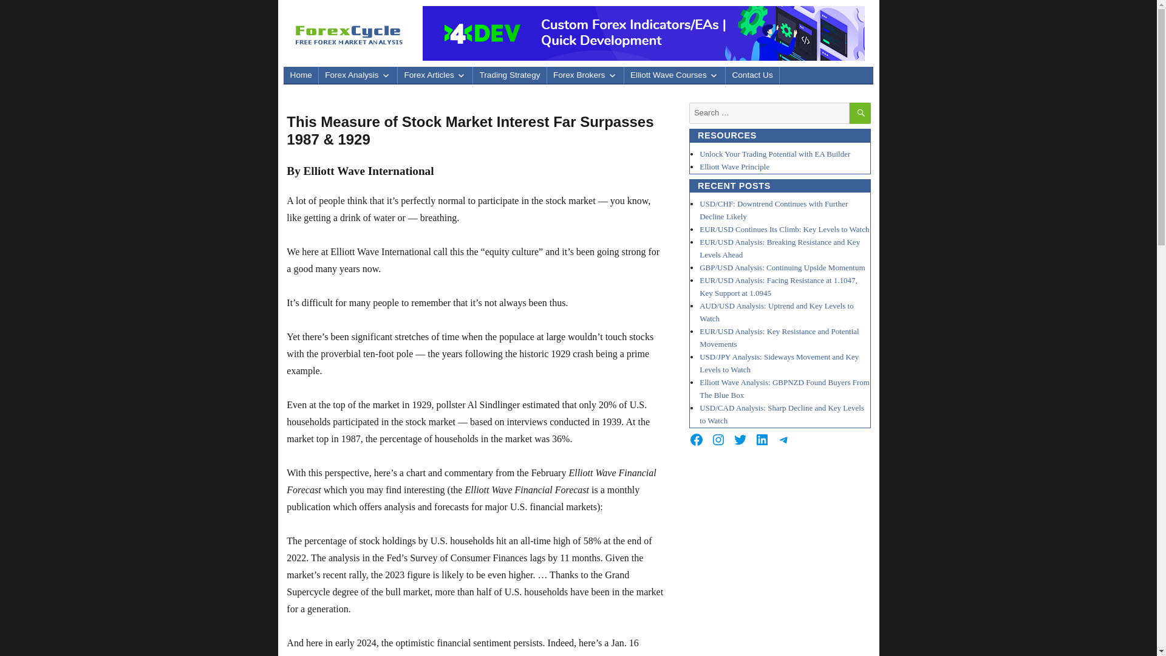 This screenshot has width=1166, height=656. I want to click on Forex Articles, so click(435, 75).